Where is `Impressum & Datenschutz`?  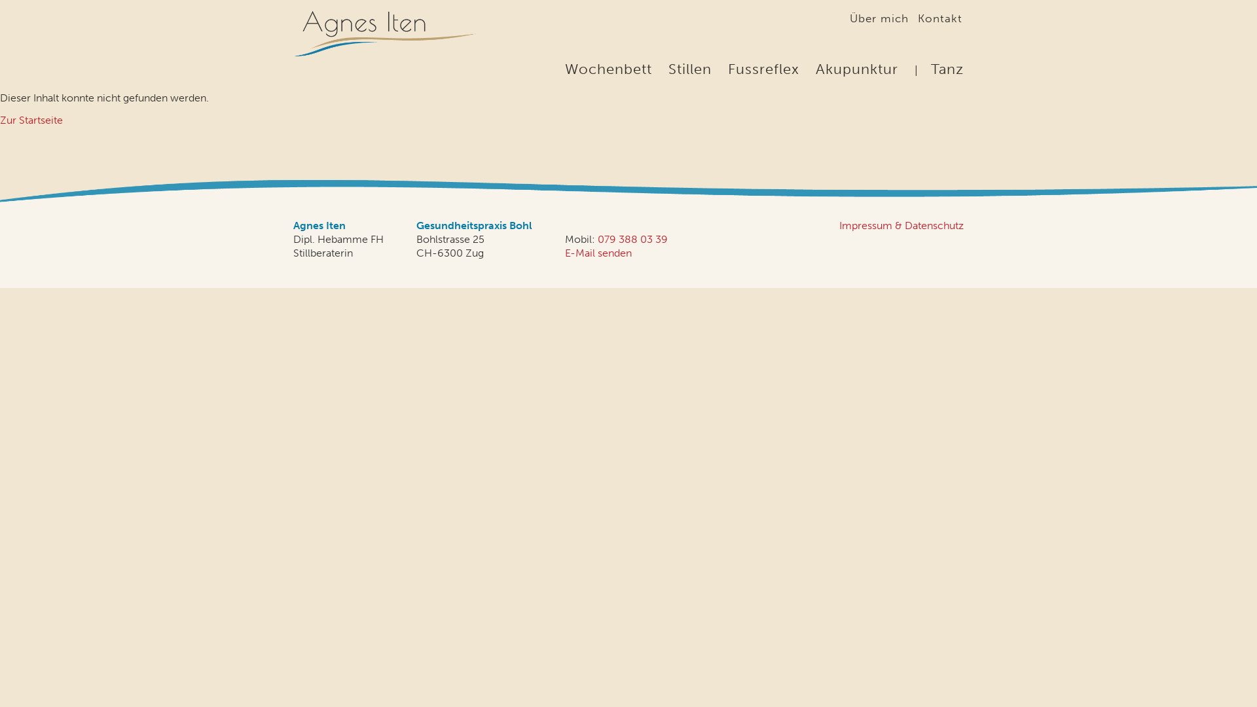
Impressum & Datenschutz is located at coordinates (902, 225).